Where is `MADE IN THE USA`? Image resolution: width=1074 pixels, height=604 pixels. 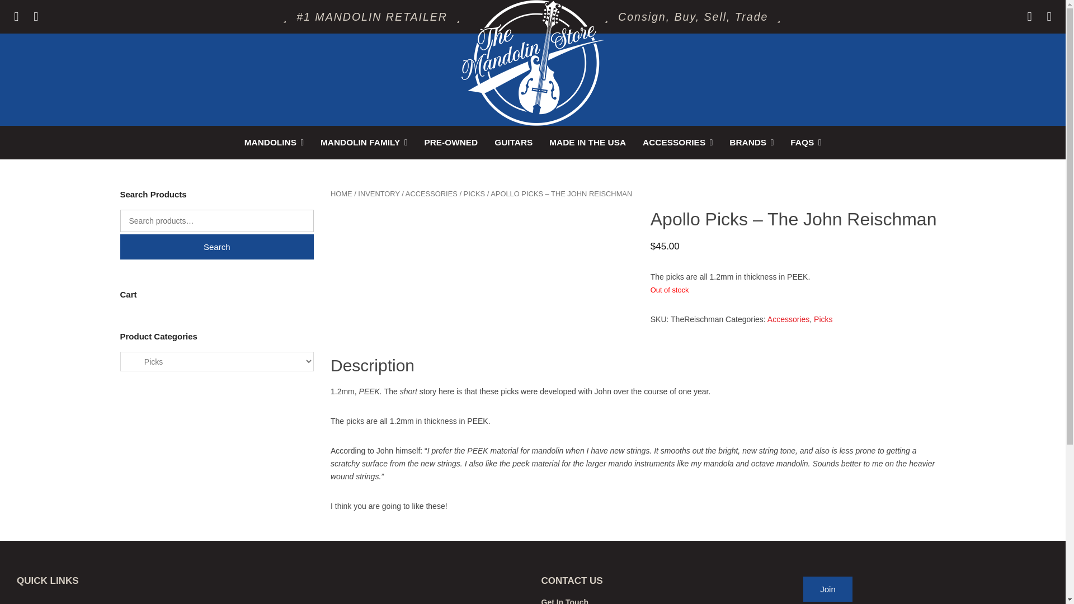 MADE IN THE USA is located at coordinates (587, 142).